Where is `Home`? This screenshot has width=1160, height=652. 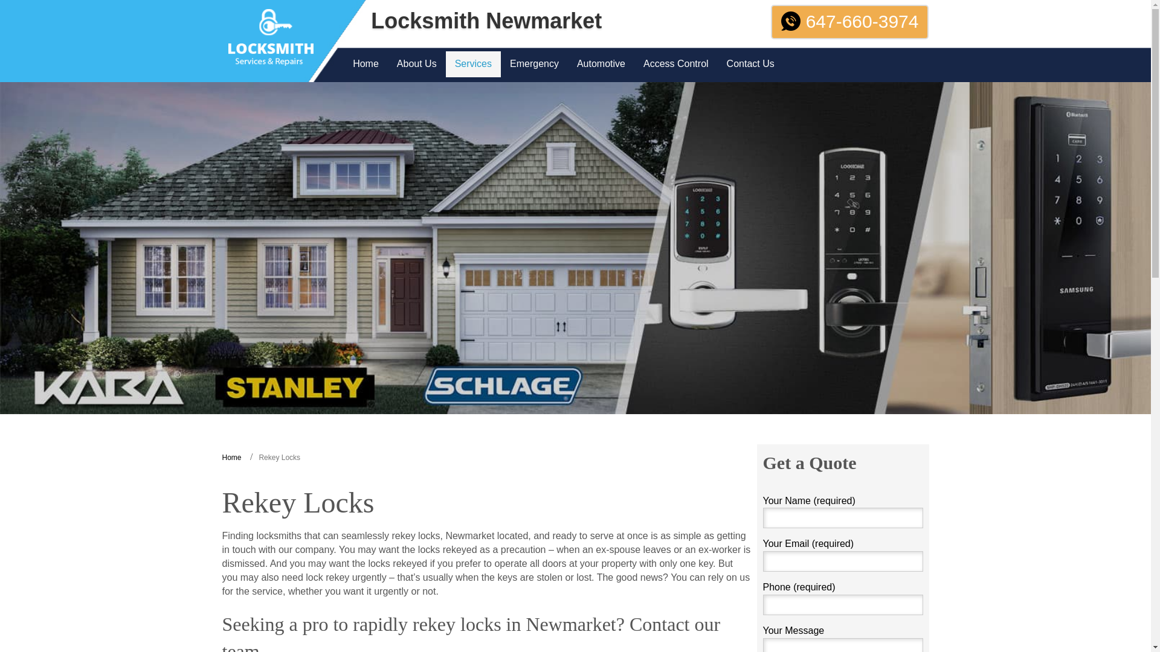 Home is located at coordinates (365, 64).